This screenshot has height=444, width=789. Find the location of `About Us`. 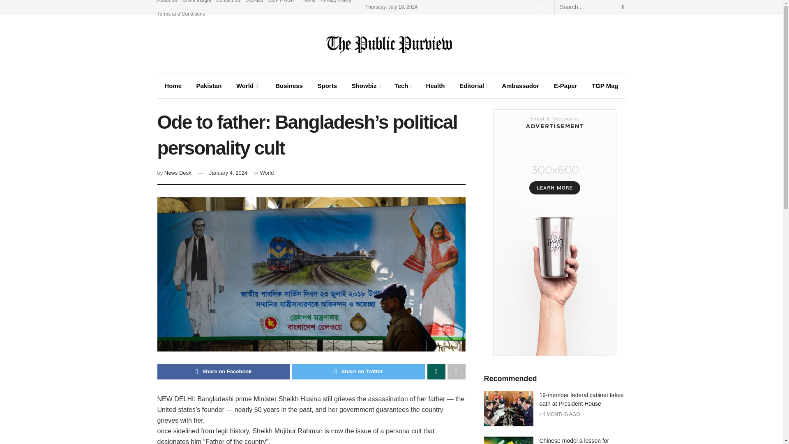

About Us is located at coordinates (167, 3).